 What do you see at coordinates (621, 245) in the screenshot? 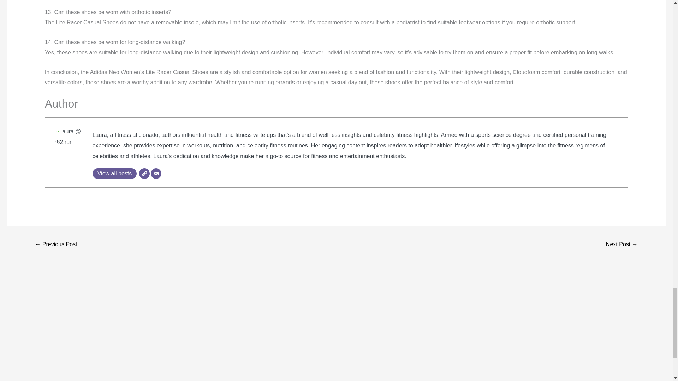
I see `What Incline On Treadmill To Simulate Outdoor Running` at bounding box center [621, 245].